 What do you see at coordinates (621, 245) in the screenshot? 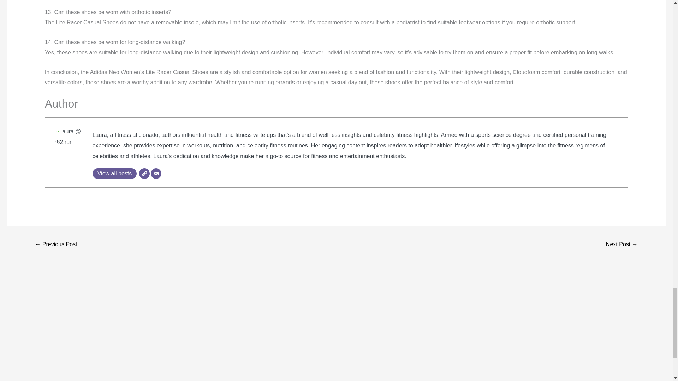
I see `What Incline On Treadmill To Simulate Outdoor Running` at bounding box center [621, 245].